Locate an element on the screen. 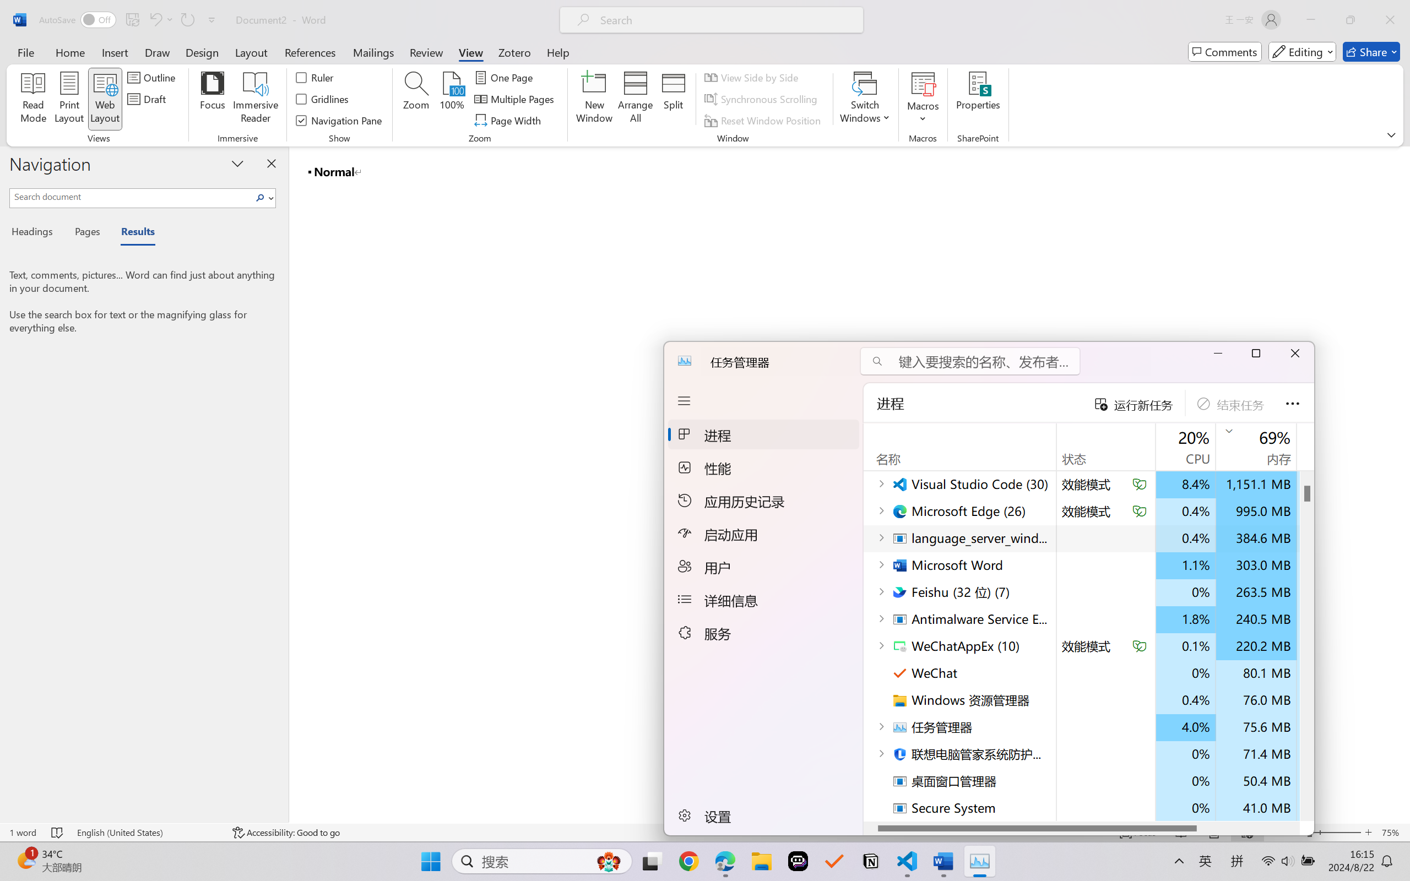  Repeat Doc Close is located at coordinates (187, 20).